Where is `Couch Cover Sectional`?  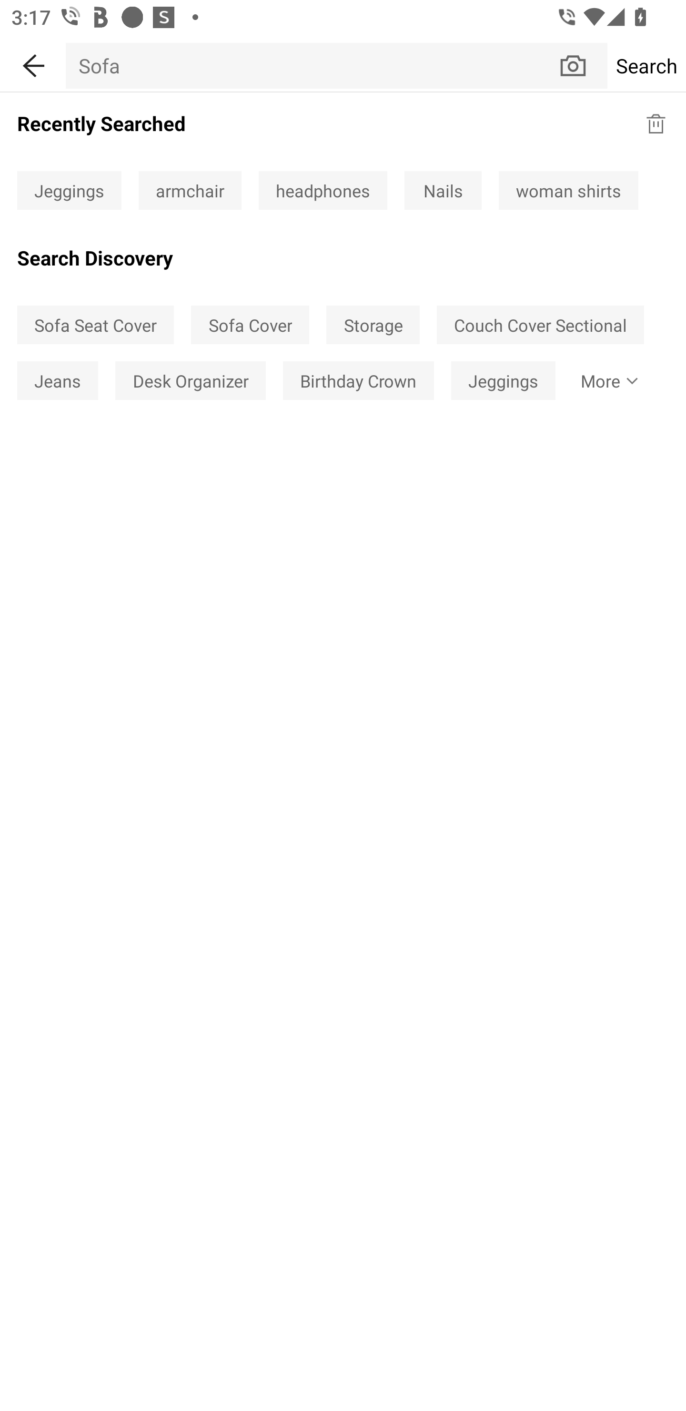 Couch Cover Sectional is located at coordinates (540, 325).